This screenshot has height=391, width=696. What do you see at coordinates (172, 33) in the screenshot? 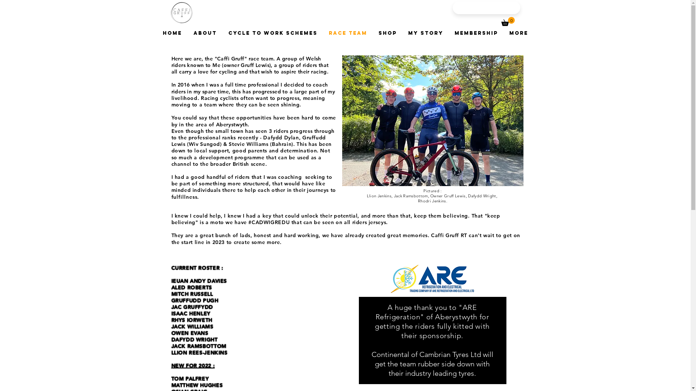
I see `Home` at bounding box center [172, 33].